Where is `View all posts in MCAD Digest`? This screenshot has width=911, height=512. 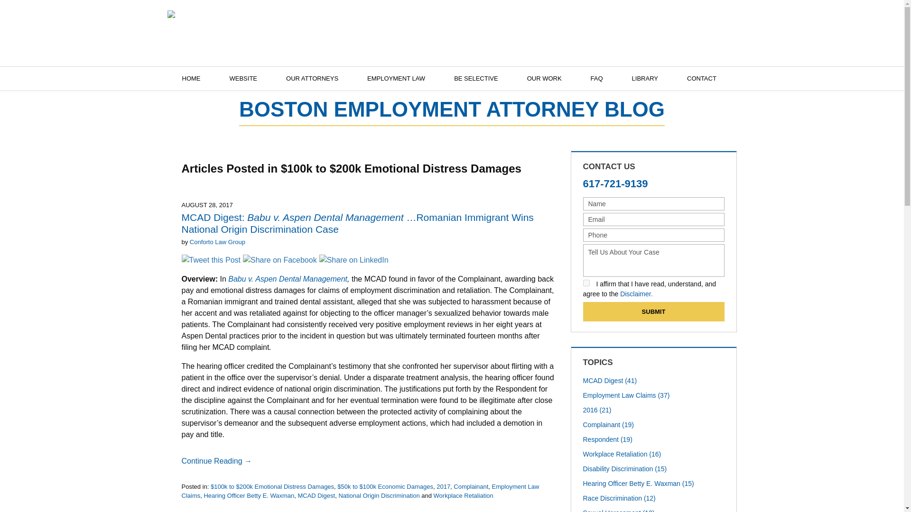
View all posts in MCAD Digest is located at coordinates (316, 495).